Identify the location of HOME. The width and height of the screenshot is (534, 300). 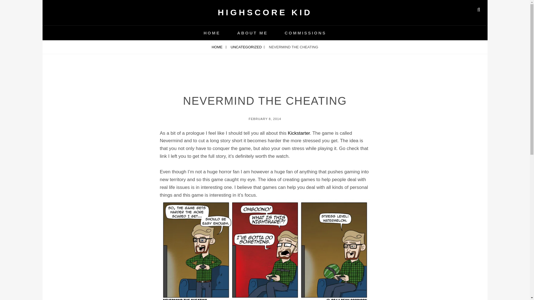
(212, 33).